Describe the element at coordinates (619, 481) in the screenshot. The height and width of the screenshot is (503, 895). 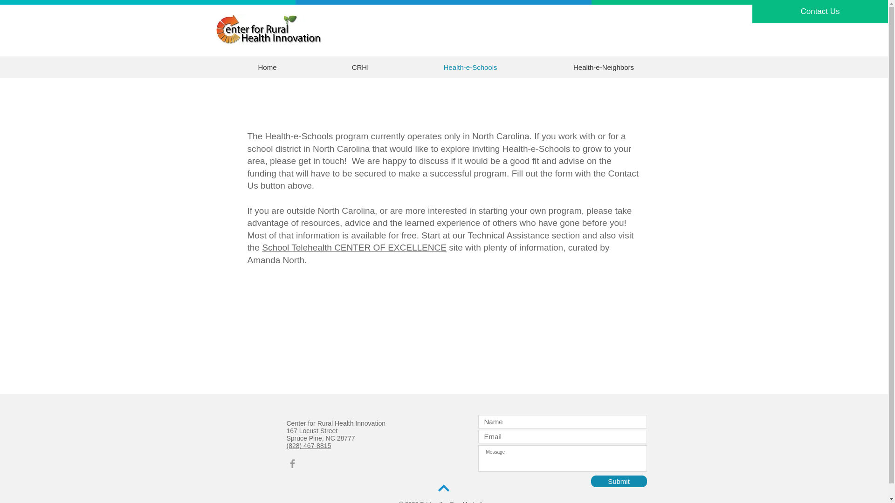
I see `Submit` at that location.